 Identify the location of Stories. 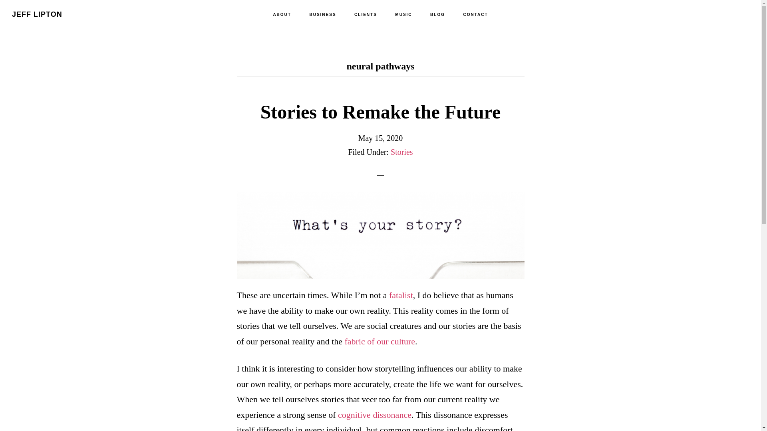
(402, 152).